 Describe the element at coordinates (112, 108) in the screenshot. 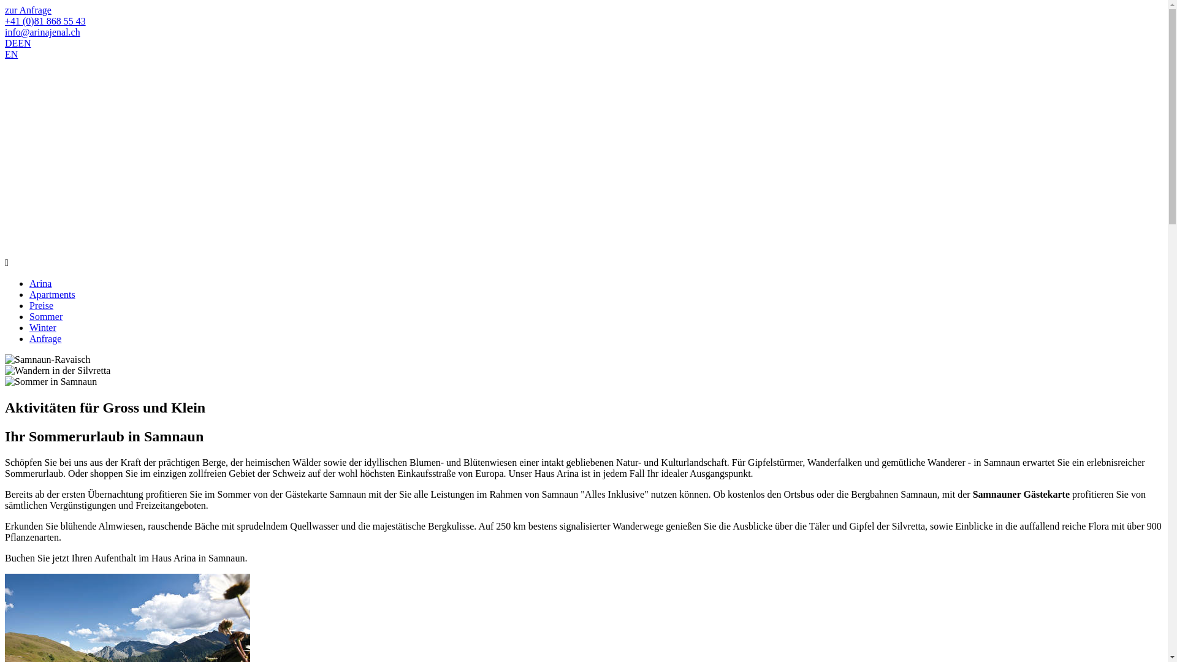

I see `Samnaun Apartment Garni Arina` at that location.